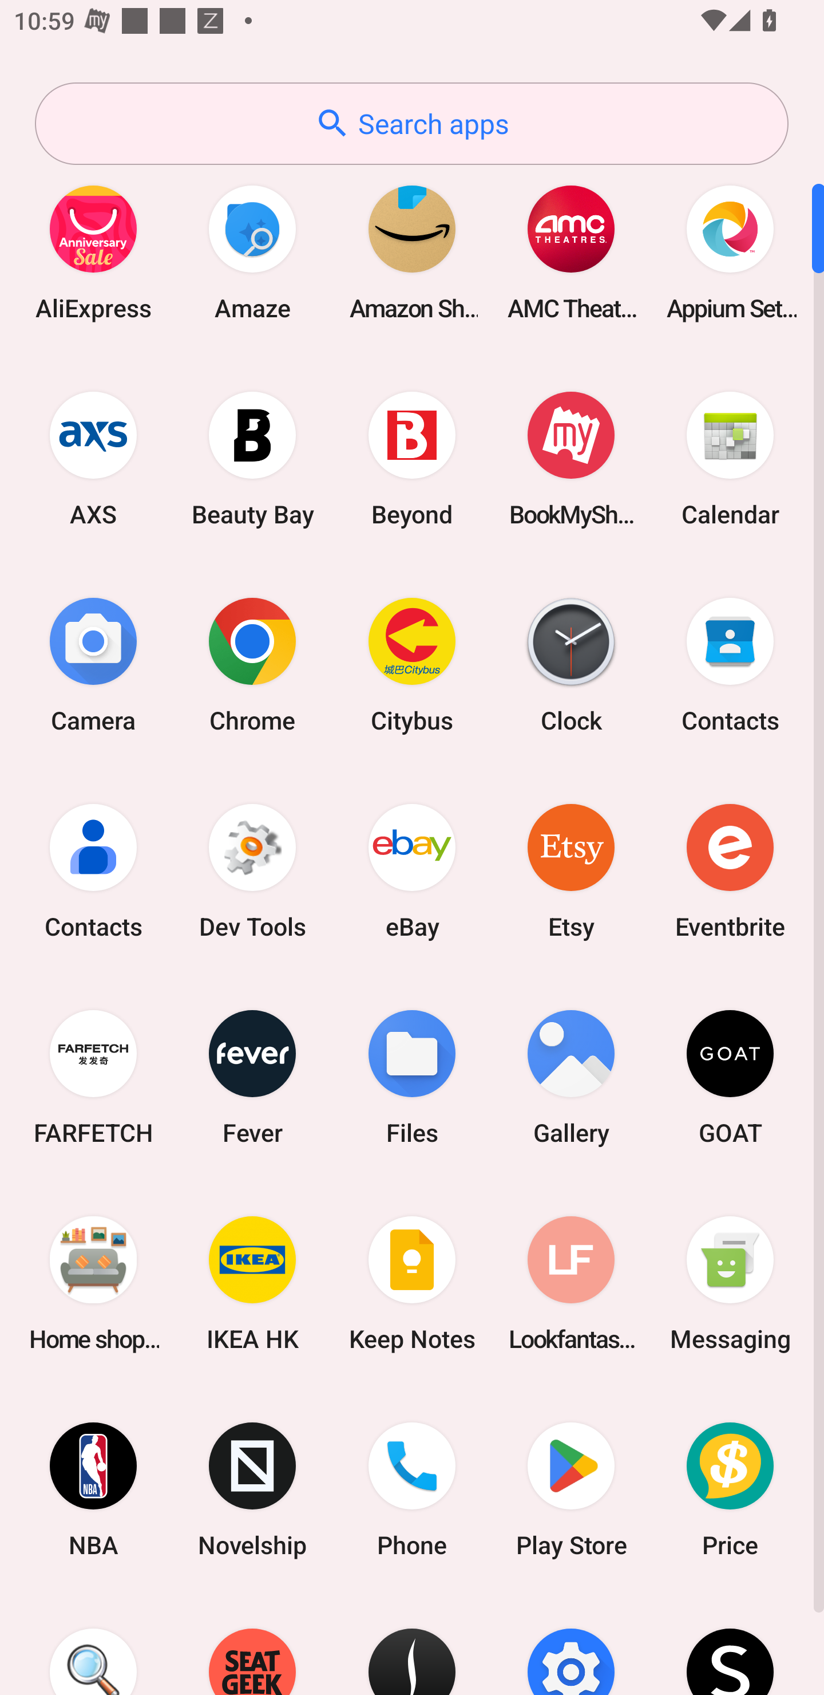 This screenshot has height=1695, width=824. Describe the element at coordinates (93, 458) in the screenshot. I see `AXS` at that location.